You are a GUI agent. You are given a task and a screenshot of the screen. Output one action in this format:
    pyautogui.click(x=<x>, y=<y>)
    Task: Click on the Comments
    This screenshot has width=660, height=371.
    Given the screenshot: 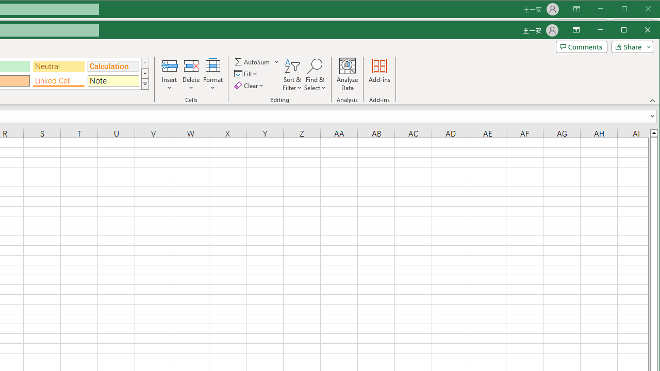 What is the action you would take?
    pyautogui.click(x=581, y=46)
    